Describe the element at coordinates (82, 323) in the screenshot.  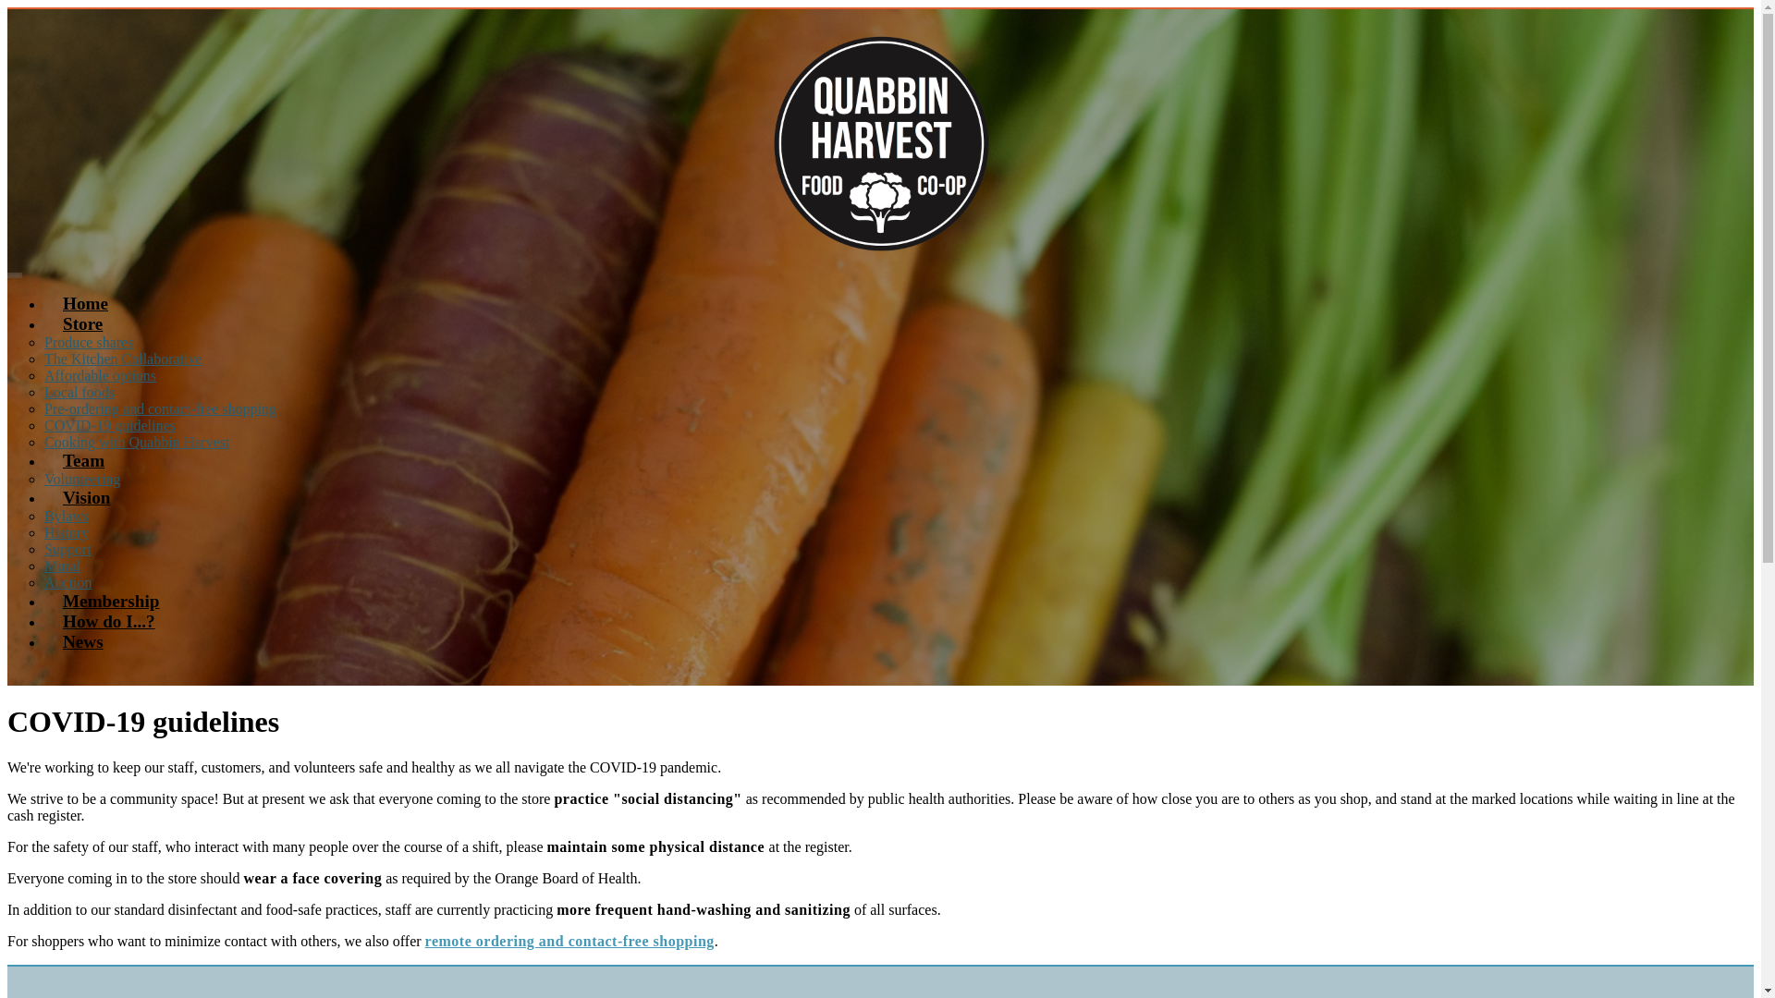
I see `Store` at that location.